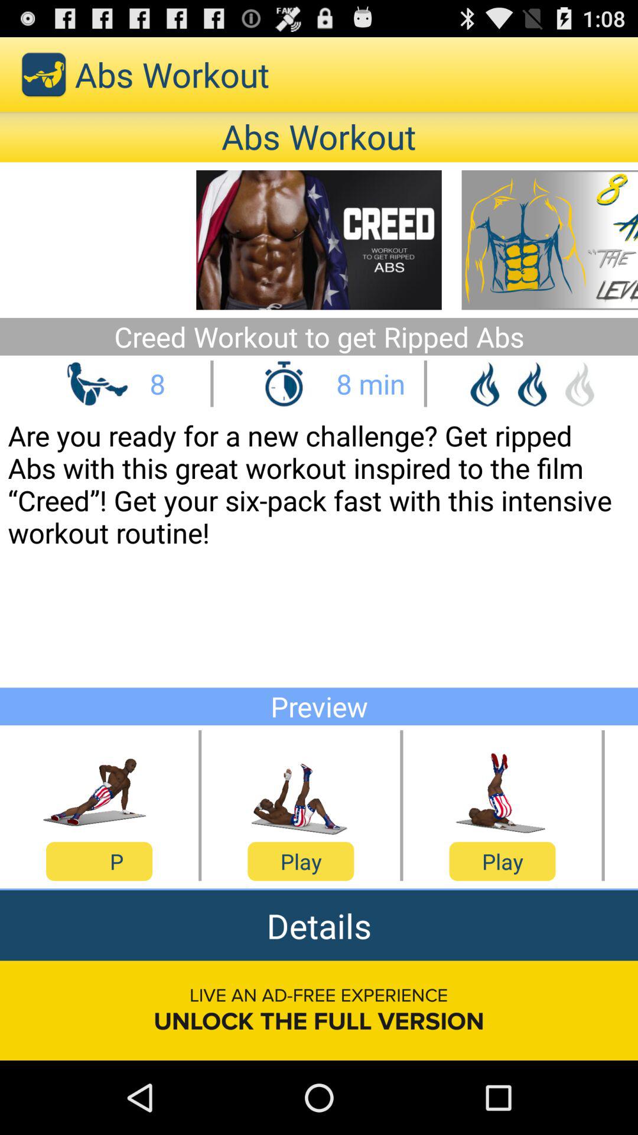  I want to click on turn on the item above live an ad, so click(319, 926).